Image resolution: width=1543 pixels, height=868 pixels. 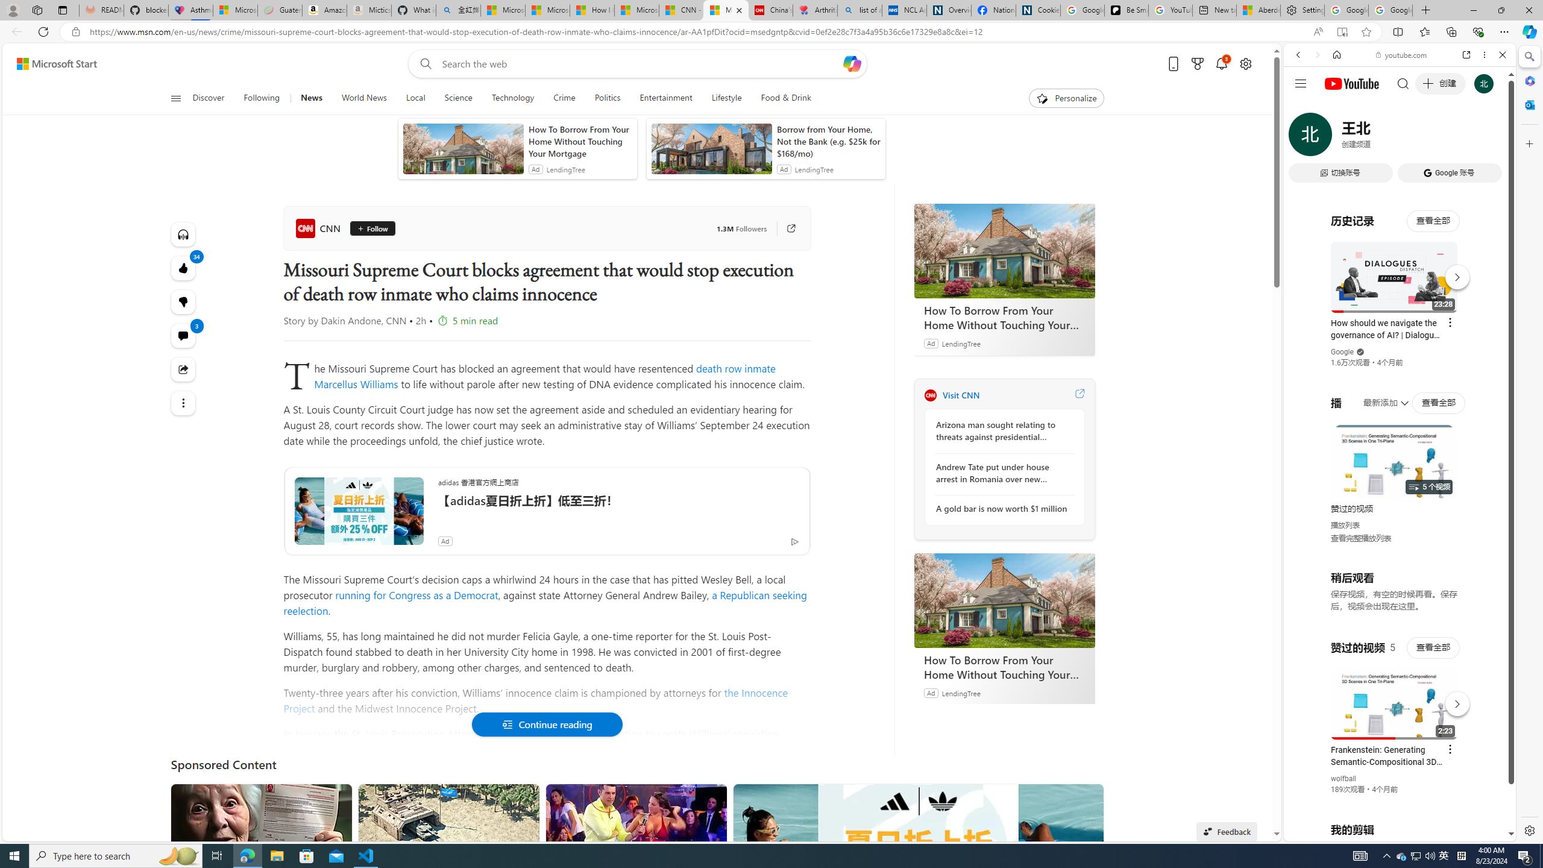 I want to click on News, so click(x=312, y=98).